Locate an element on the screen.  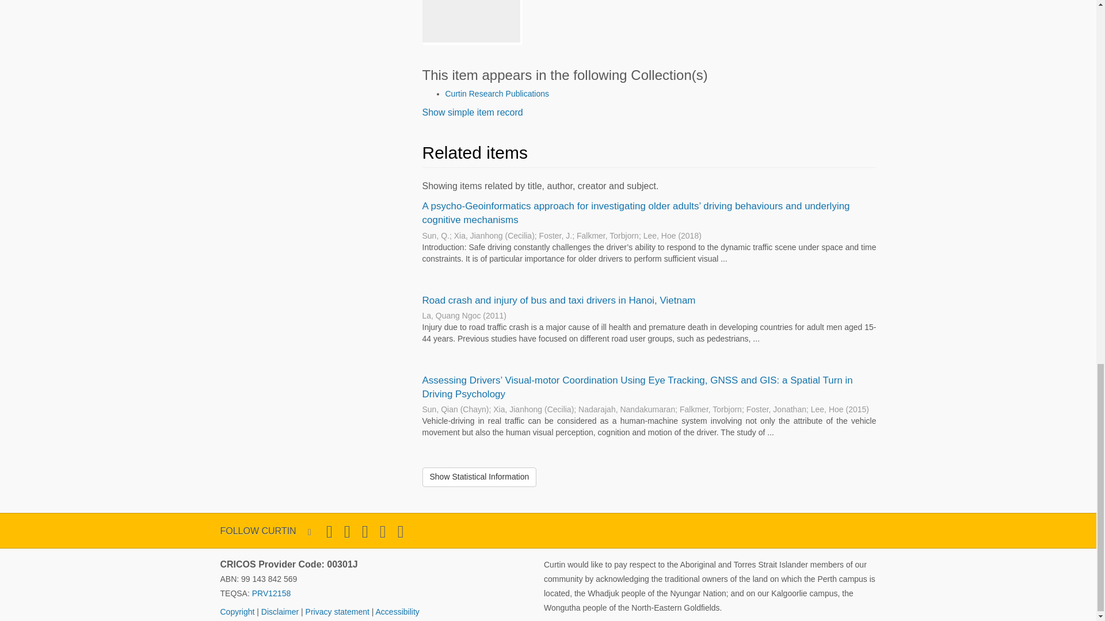
Curtin Research Publications is located at coordinates (497, 93).